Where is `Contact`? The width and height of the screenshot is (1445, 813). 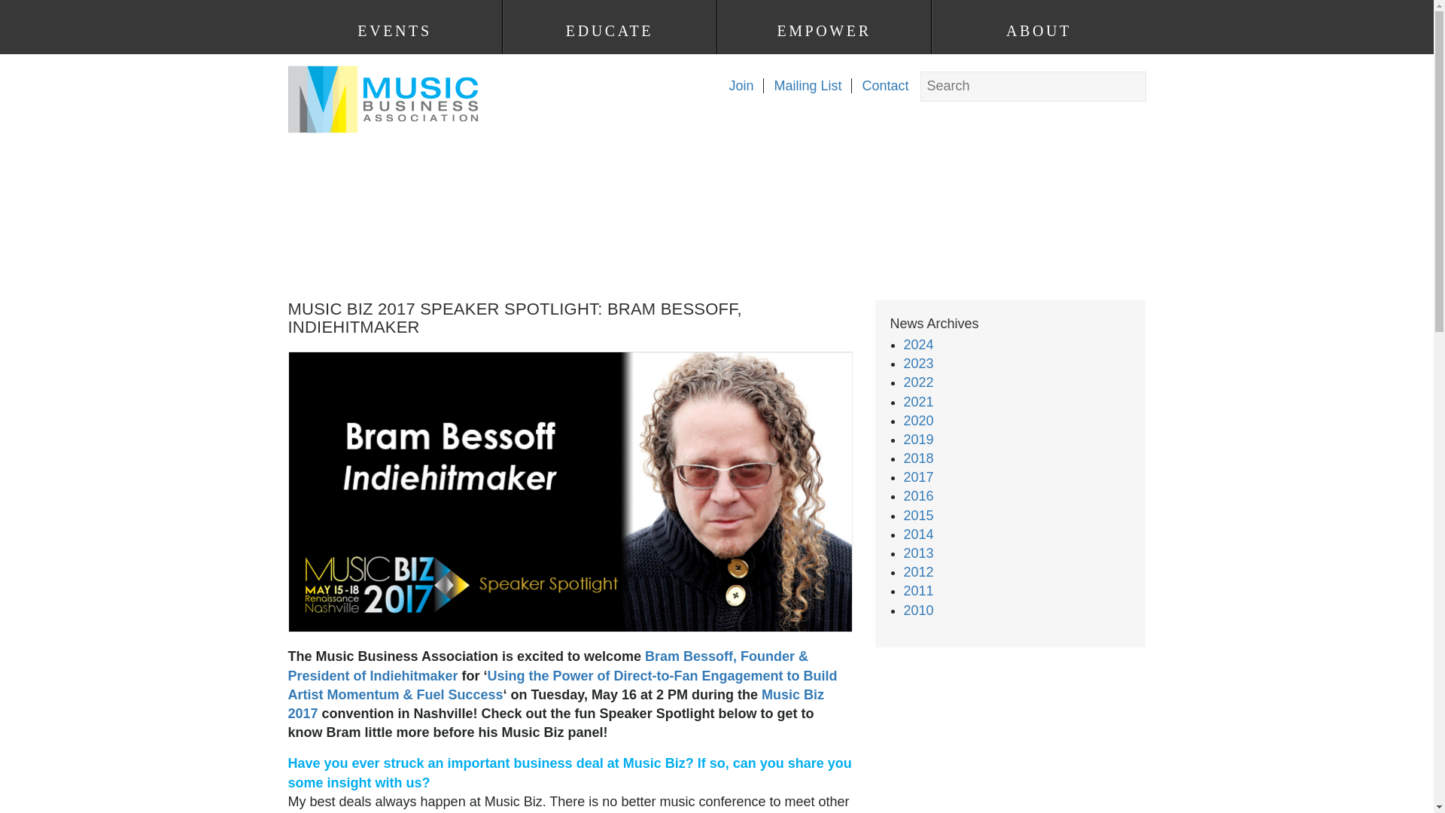 Contact is located at coordinates (879, 86).